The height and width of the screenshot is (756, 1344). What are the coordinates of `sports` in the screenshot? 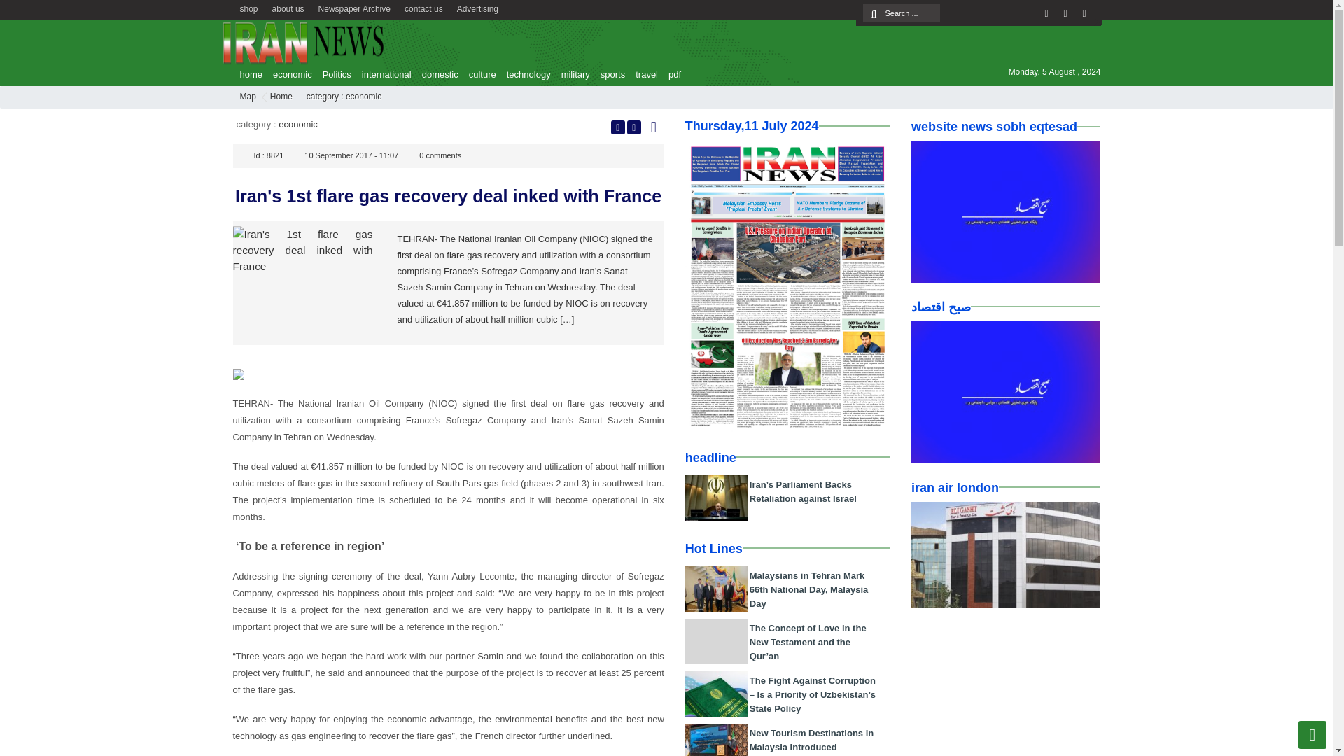 It's located at (609, 74).